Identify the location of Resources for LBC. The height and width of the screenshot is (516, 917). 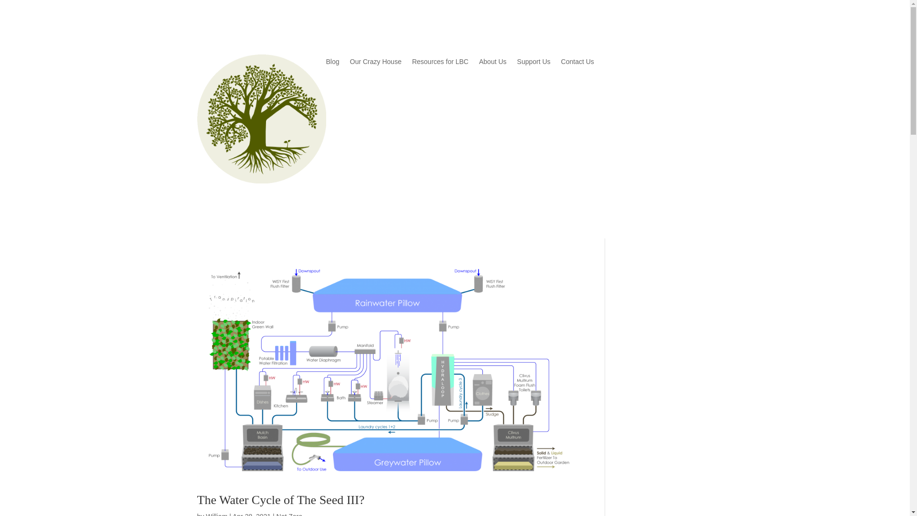
(440, 63).